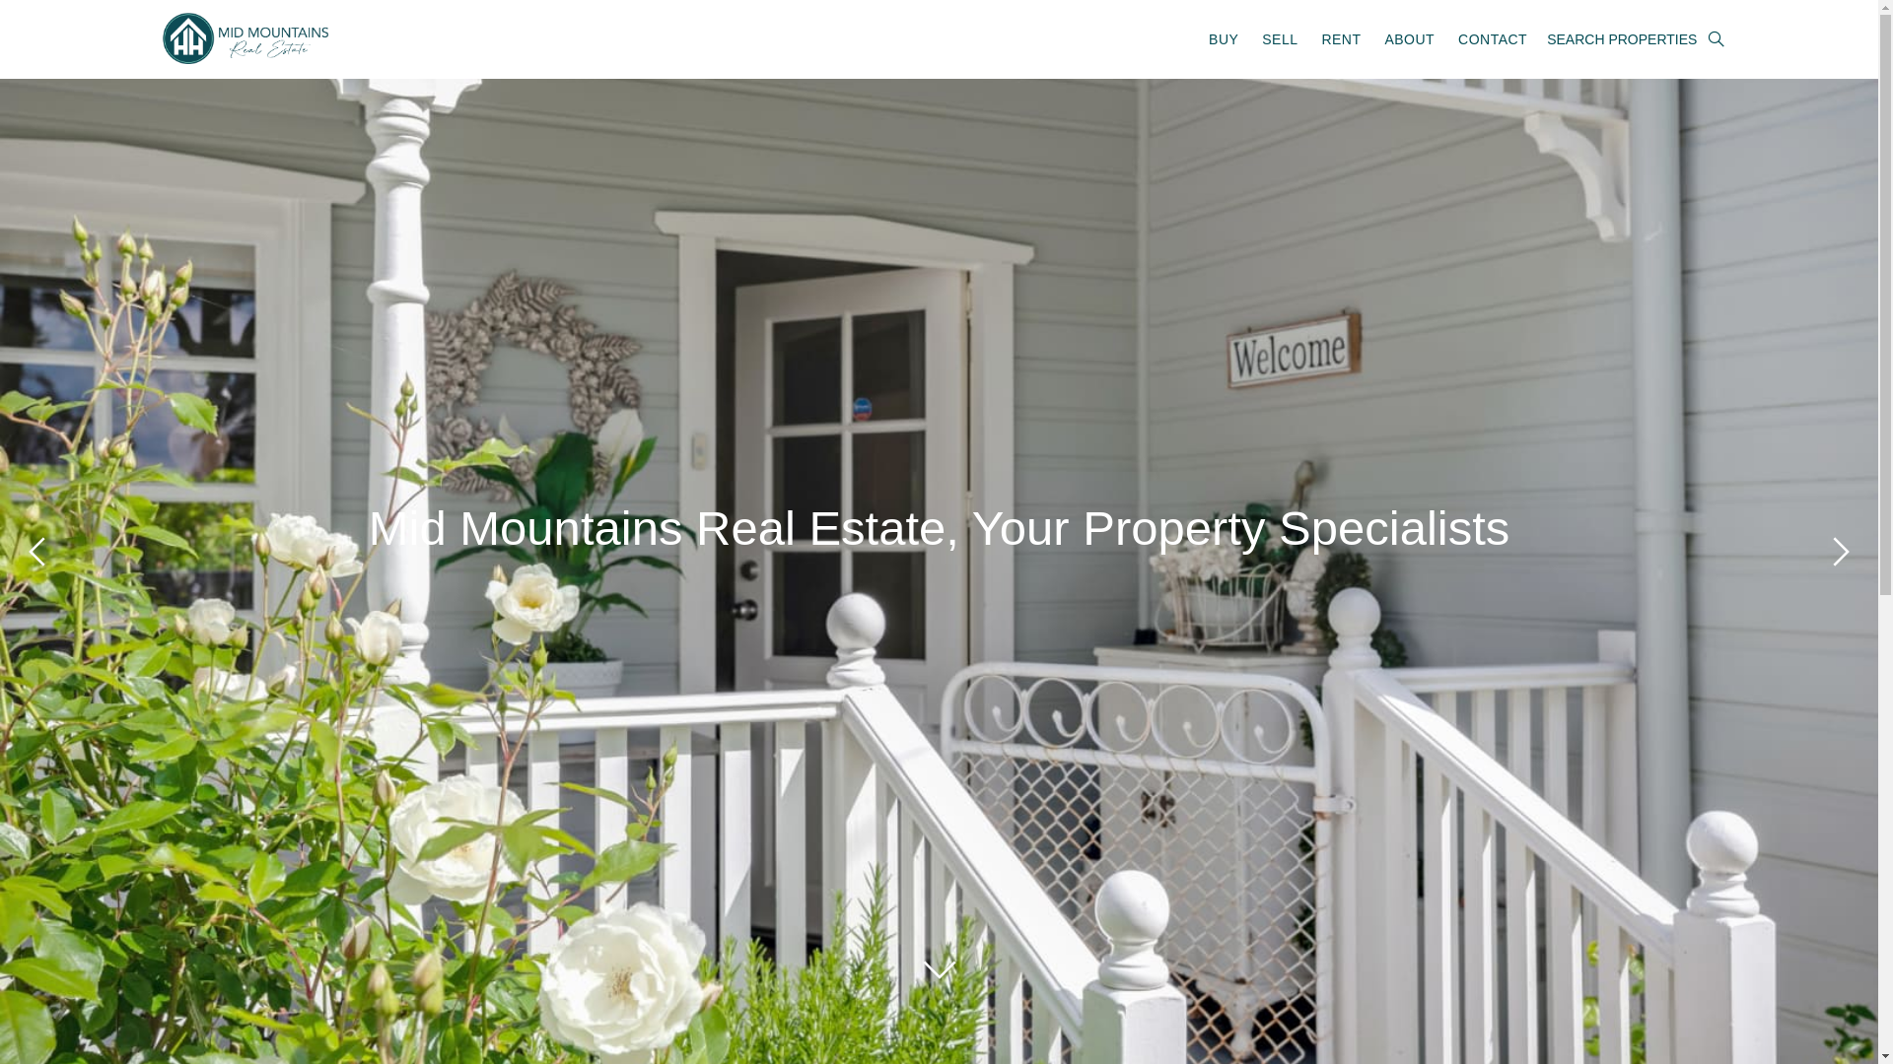 This screenshot has height=1064, width=1893. I want to click on SEARCH PROPERTIES, so click(1632, 39).